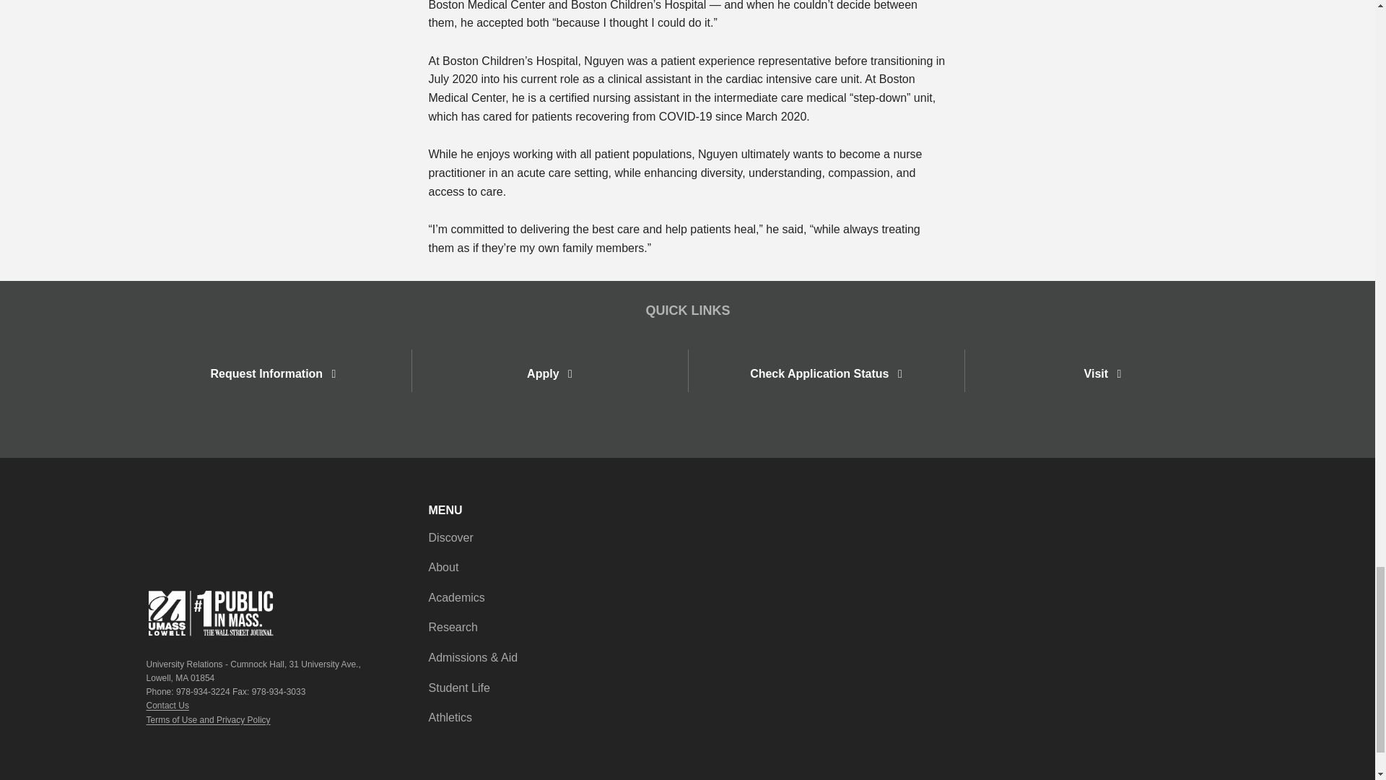  What do you see at coordinates (1200, 517) in the screenshot?
I see `Youtube` at bounding box center [1200, 517].